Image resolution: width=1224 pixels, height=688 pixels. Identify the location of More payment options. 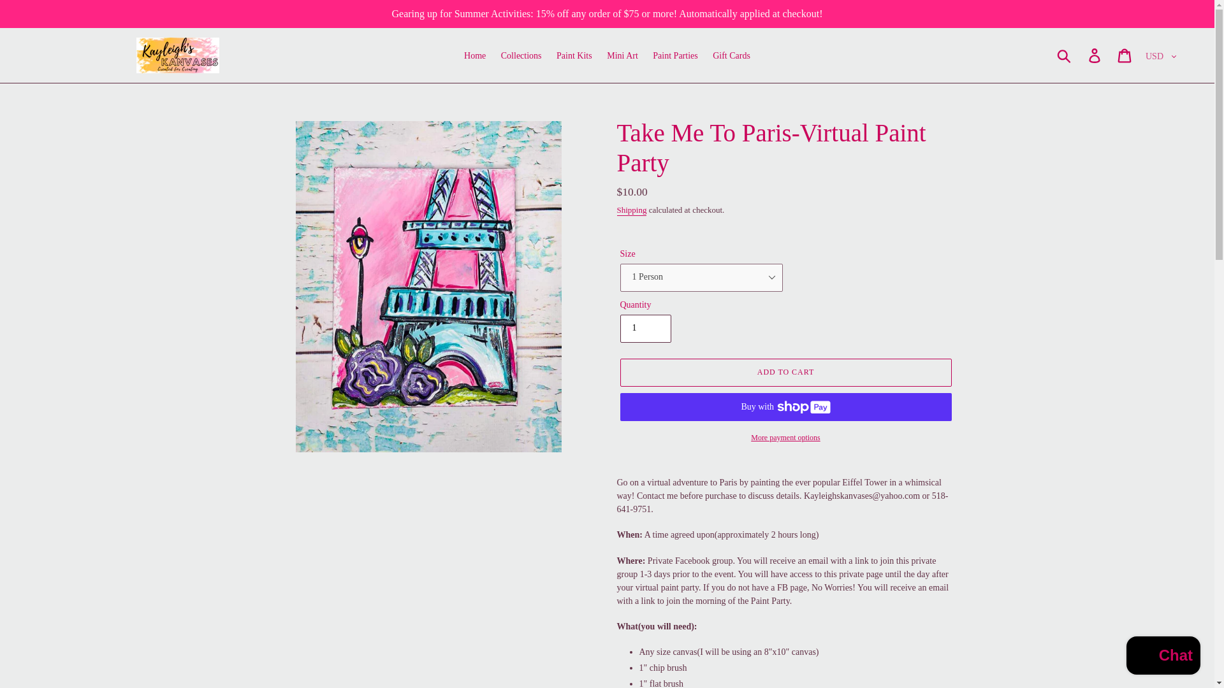
(785, 437).